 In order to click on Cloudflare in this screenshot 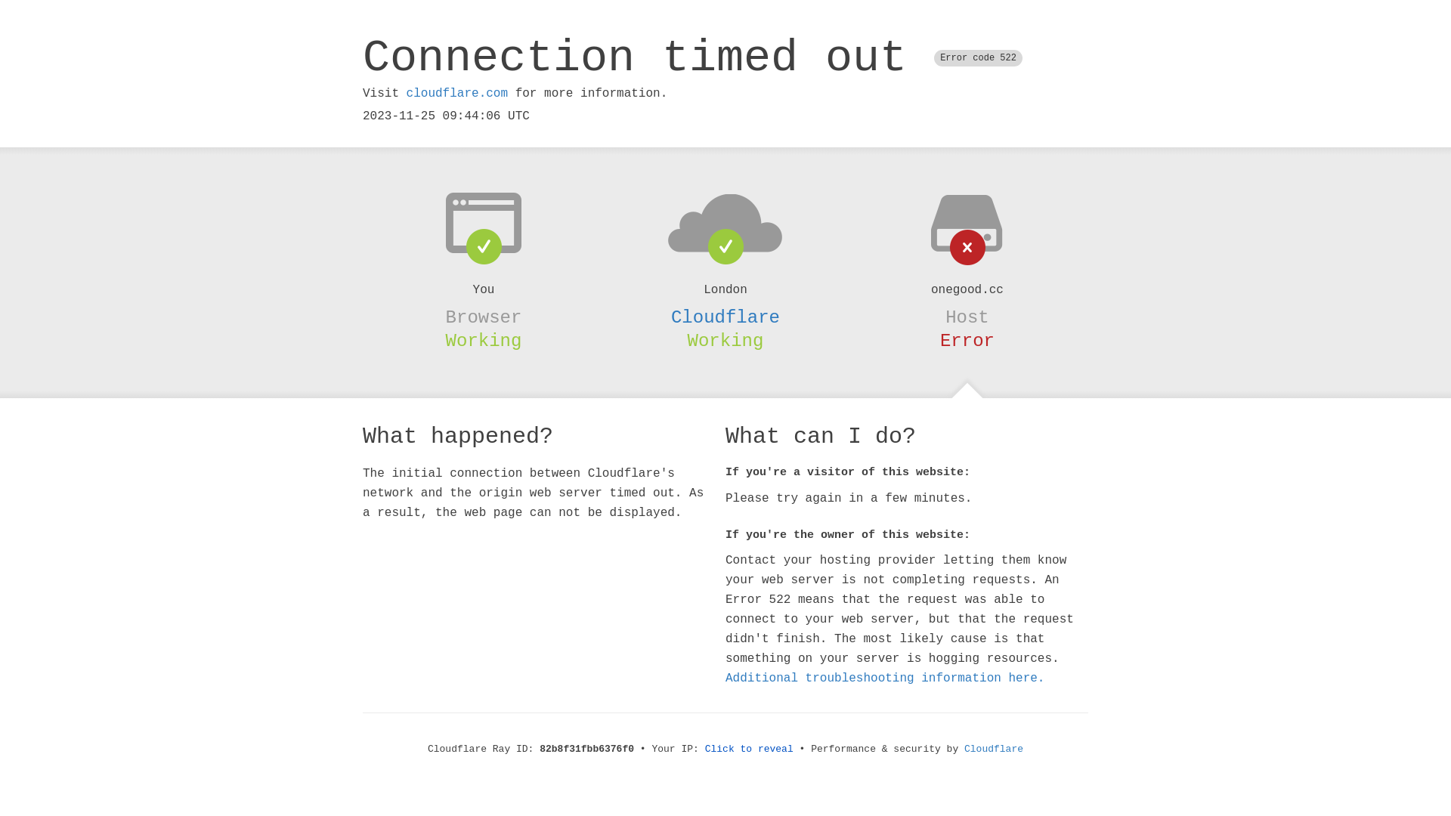, I will do `click(994, 750)`.